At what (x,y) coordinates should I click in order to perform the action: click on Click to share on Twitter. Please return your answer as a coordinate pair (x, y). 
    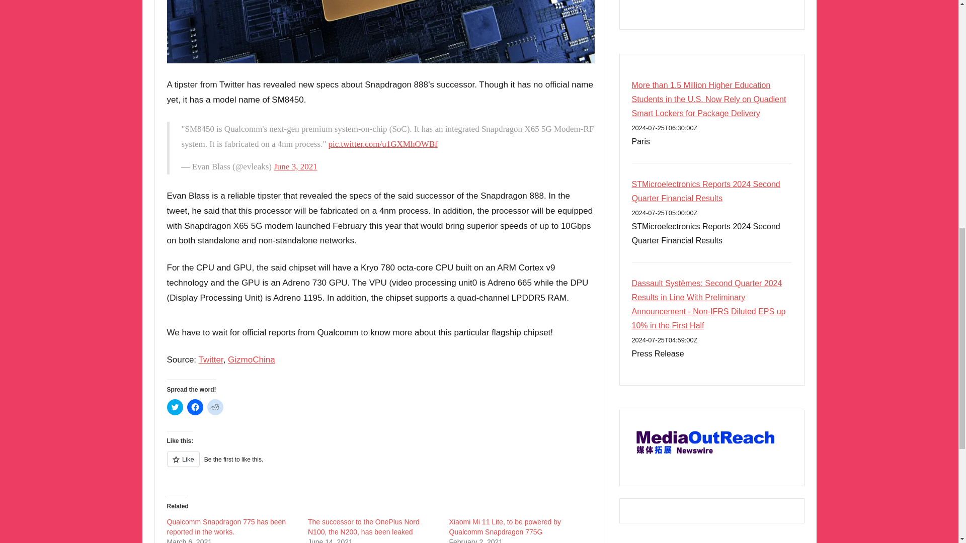
    Looking at the image, I should click on (175, 407).